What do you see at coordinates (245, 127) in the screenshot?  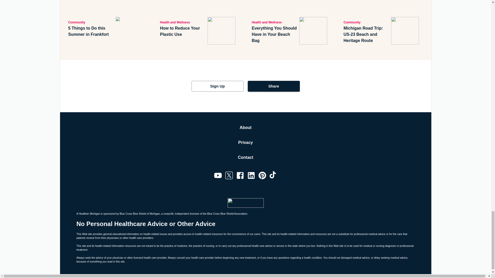 I see `About` at bounding box center [245, 127].